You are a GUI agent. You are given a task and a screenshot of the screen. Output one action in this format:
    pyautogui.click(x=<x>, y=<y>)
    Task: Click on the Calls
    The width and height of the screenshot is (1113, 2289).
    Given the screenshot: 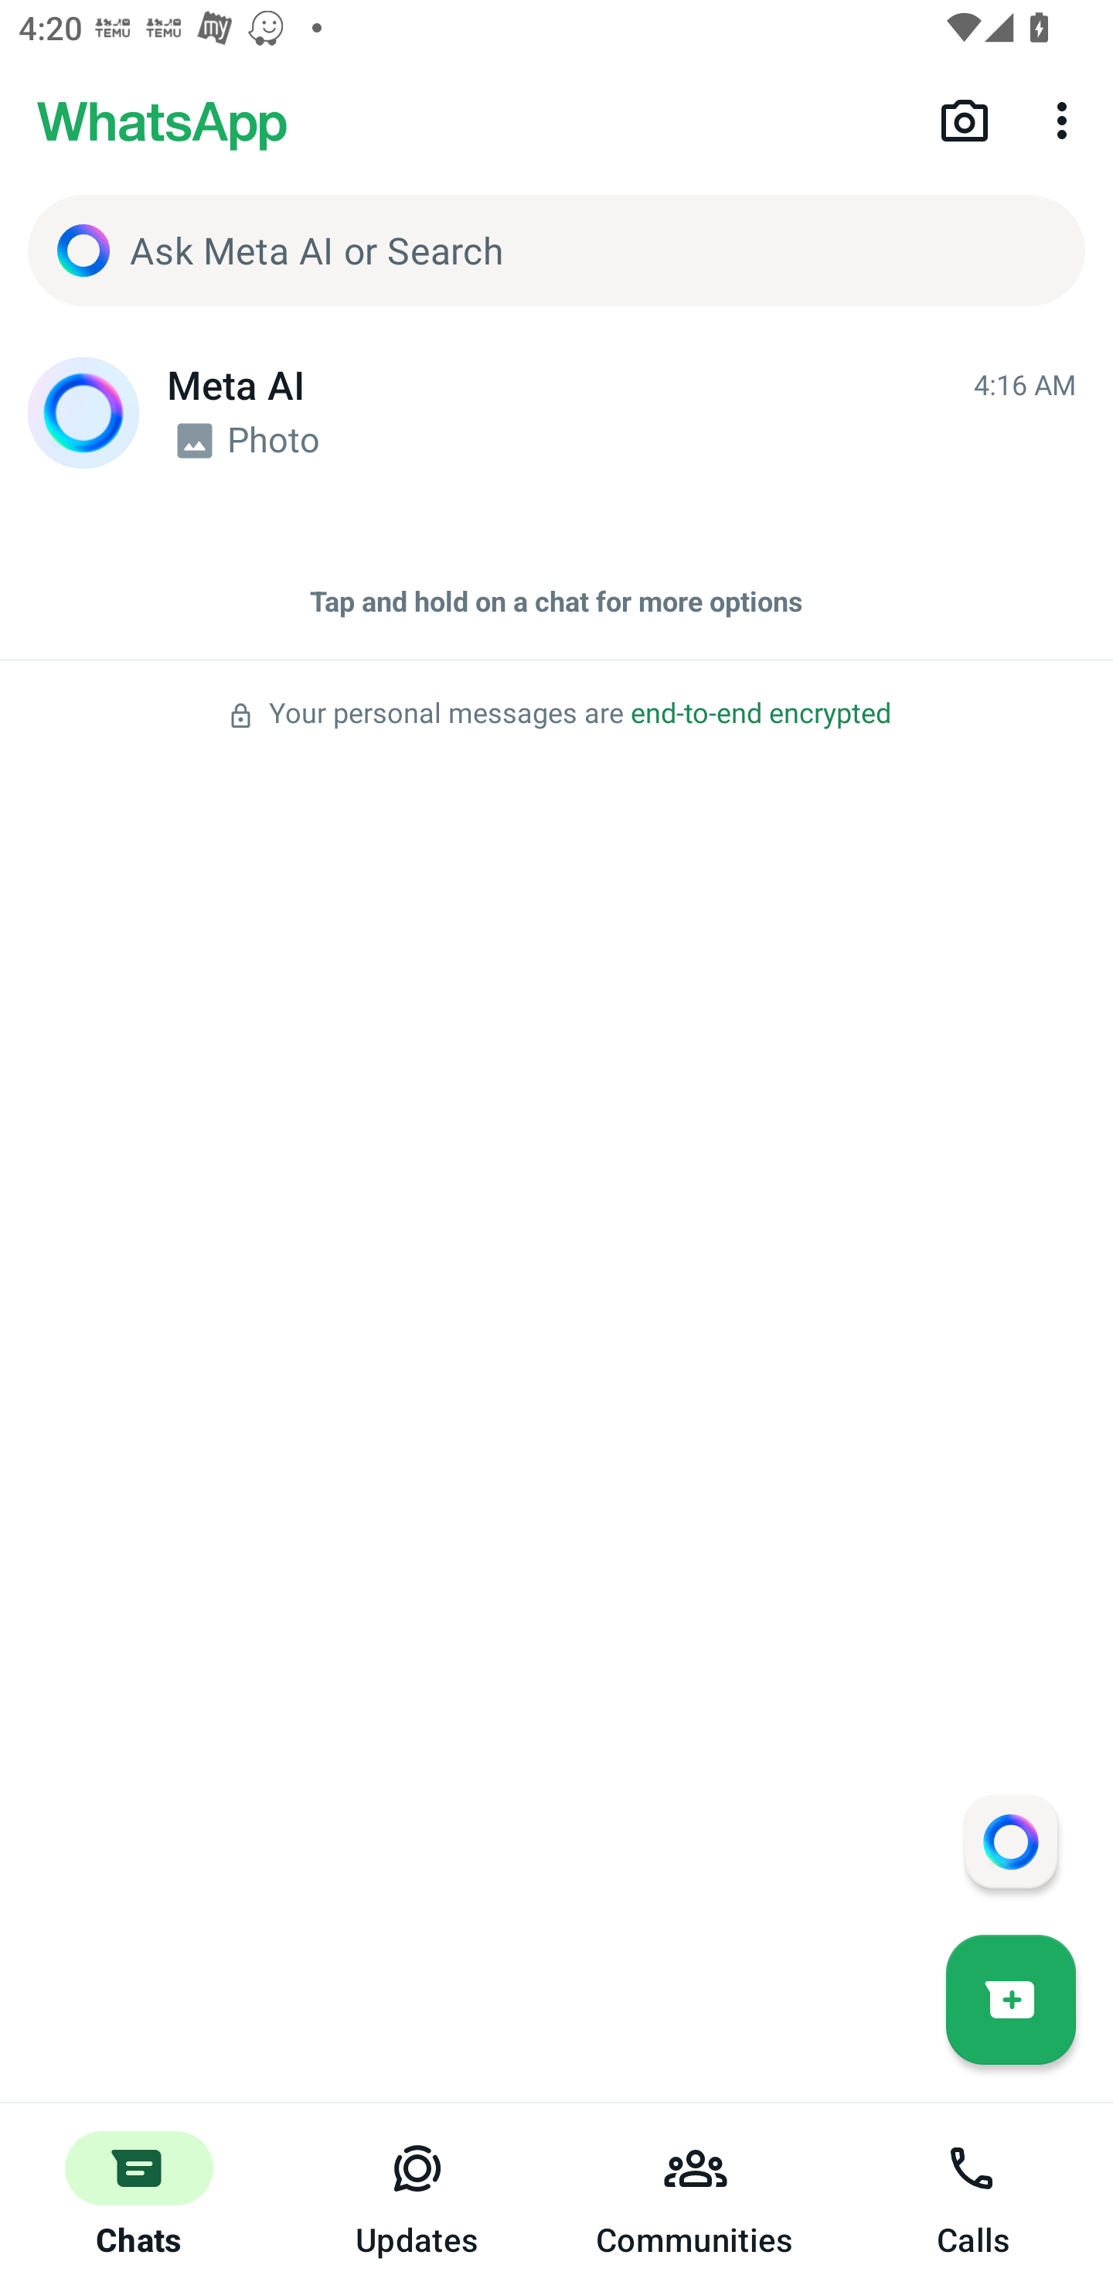 What is the action you would take?
    pyautogui.click(x=974, y=2196)
    